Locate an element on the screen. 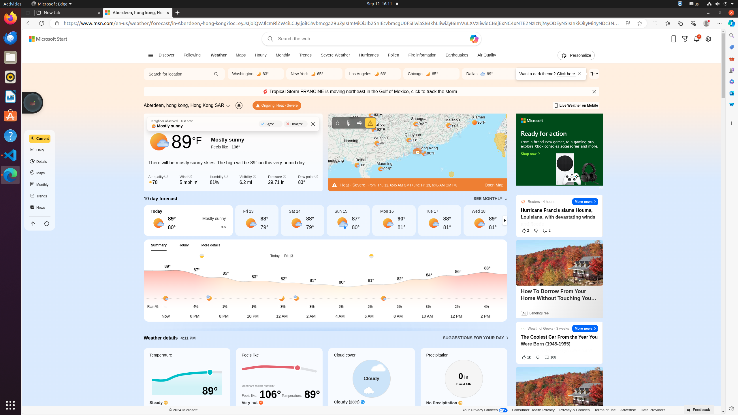 This screenshot has width=738, height=415. Back is located at coordinates (28, 23).